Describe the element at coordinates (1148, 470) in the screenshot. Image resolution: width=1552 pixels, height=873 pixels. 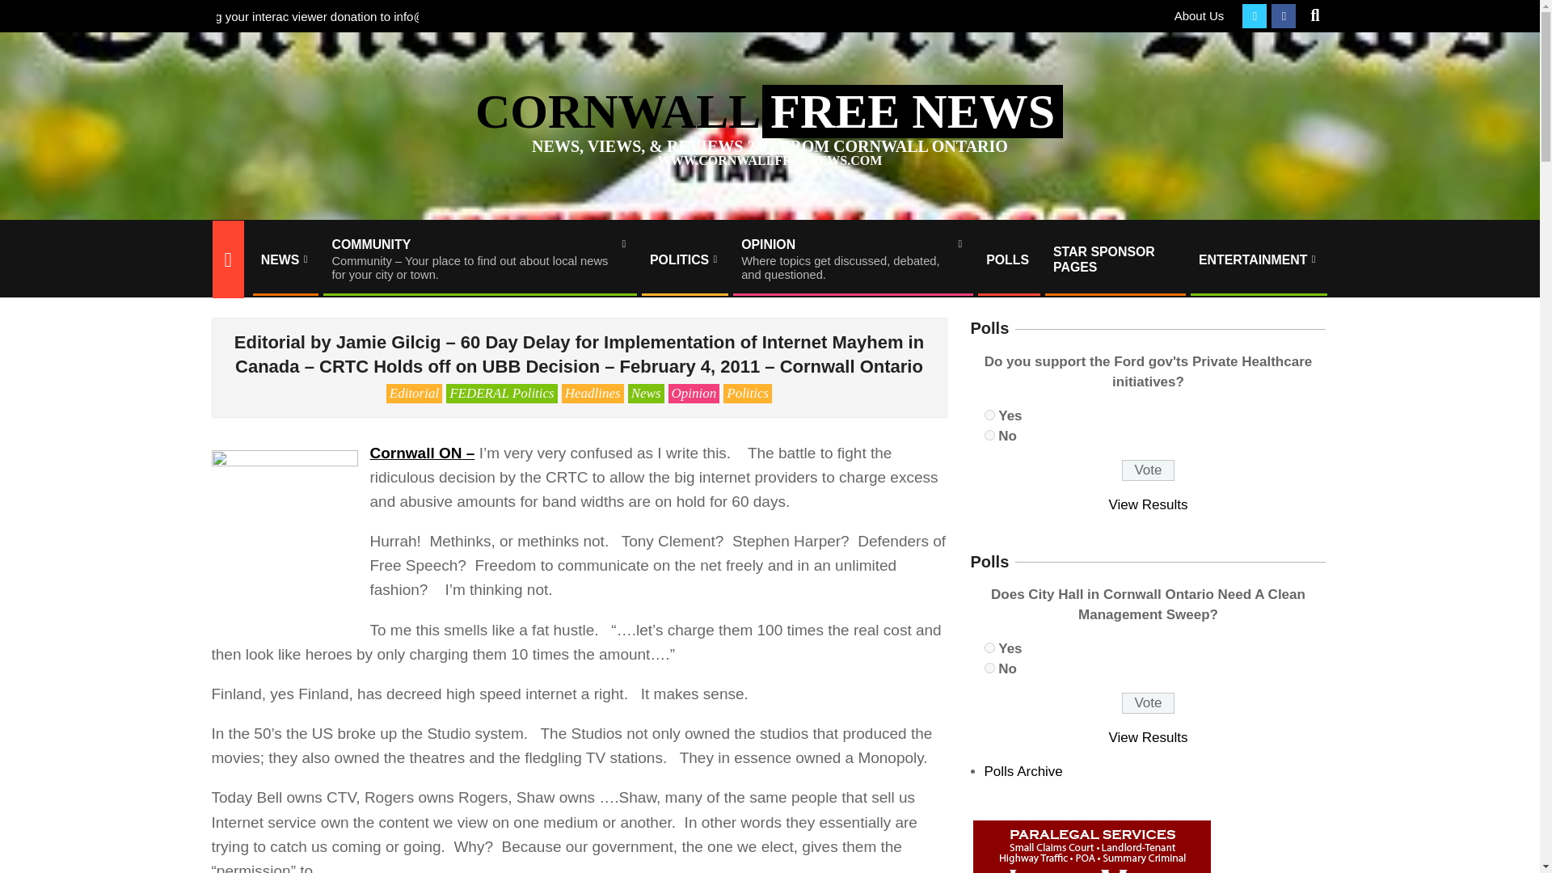
I see `1771` at that location.